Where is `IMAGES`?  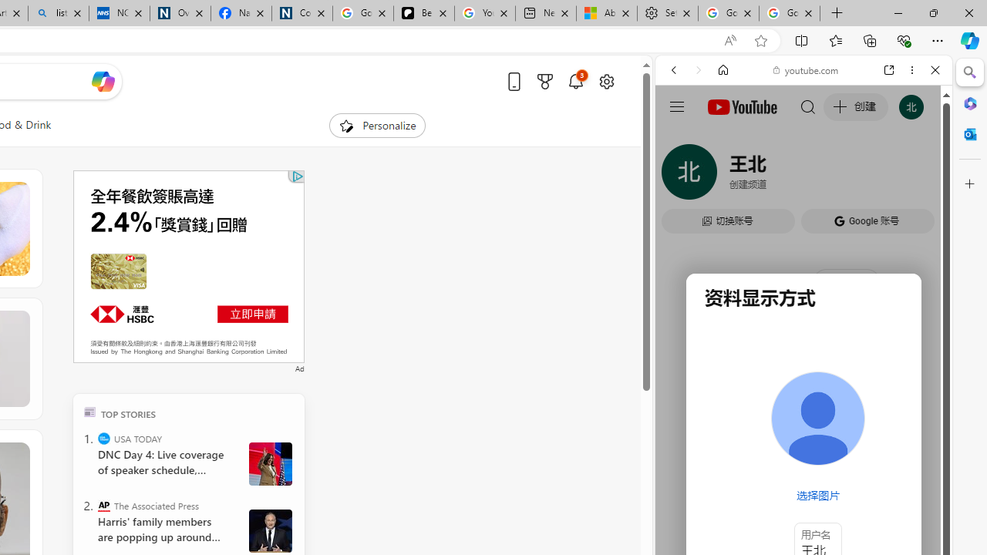
IMAGES is located at coordinates (725, 176).